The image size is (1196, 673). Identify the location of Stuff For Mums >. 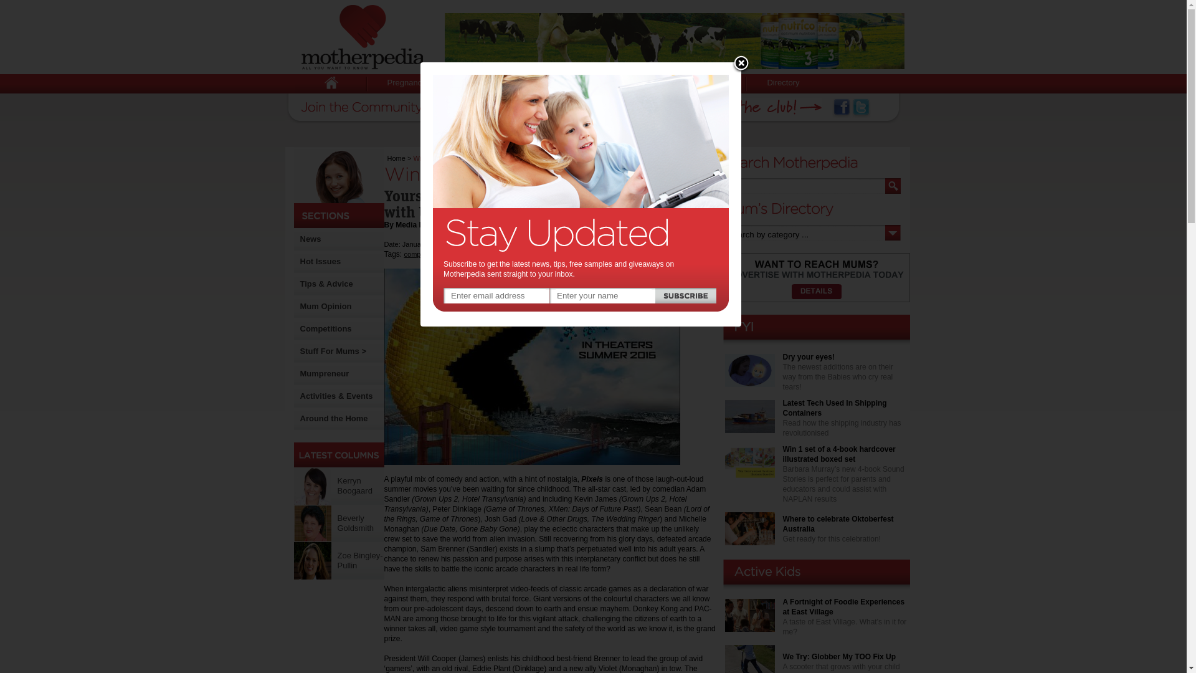
(334, 351).